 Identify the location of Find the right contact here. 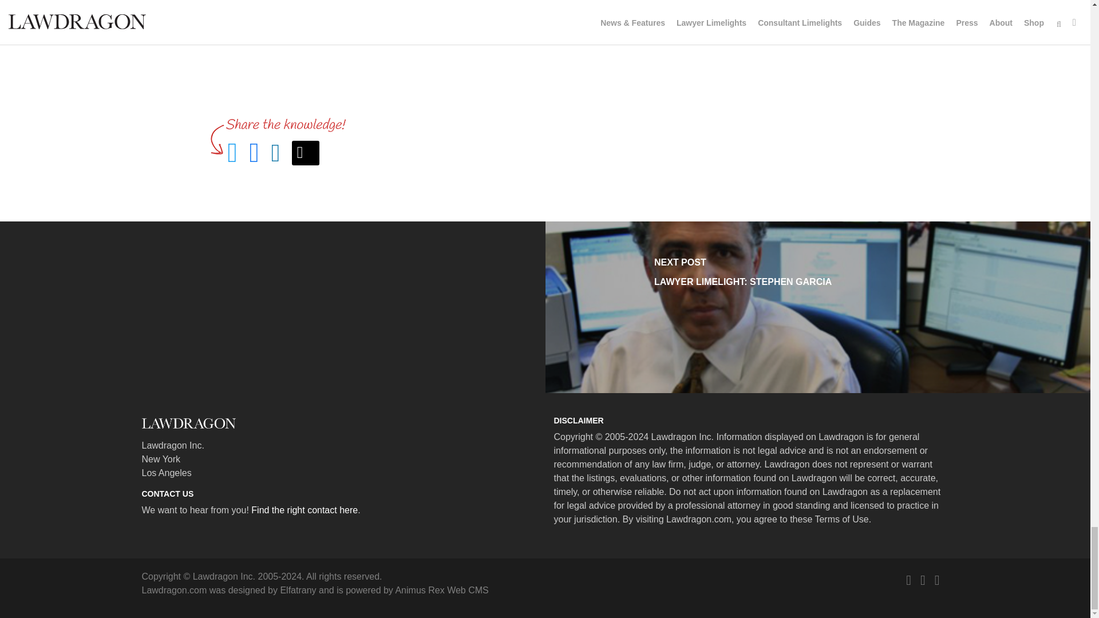
(305, 510).